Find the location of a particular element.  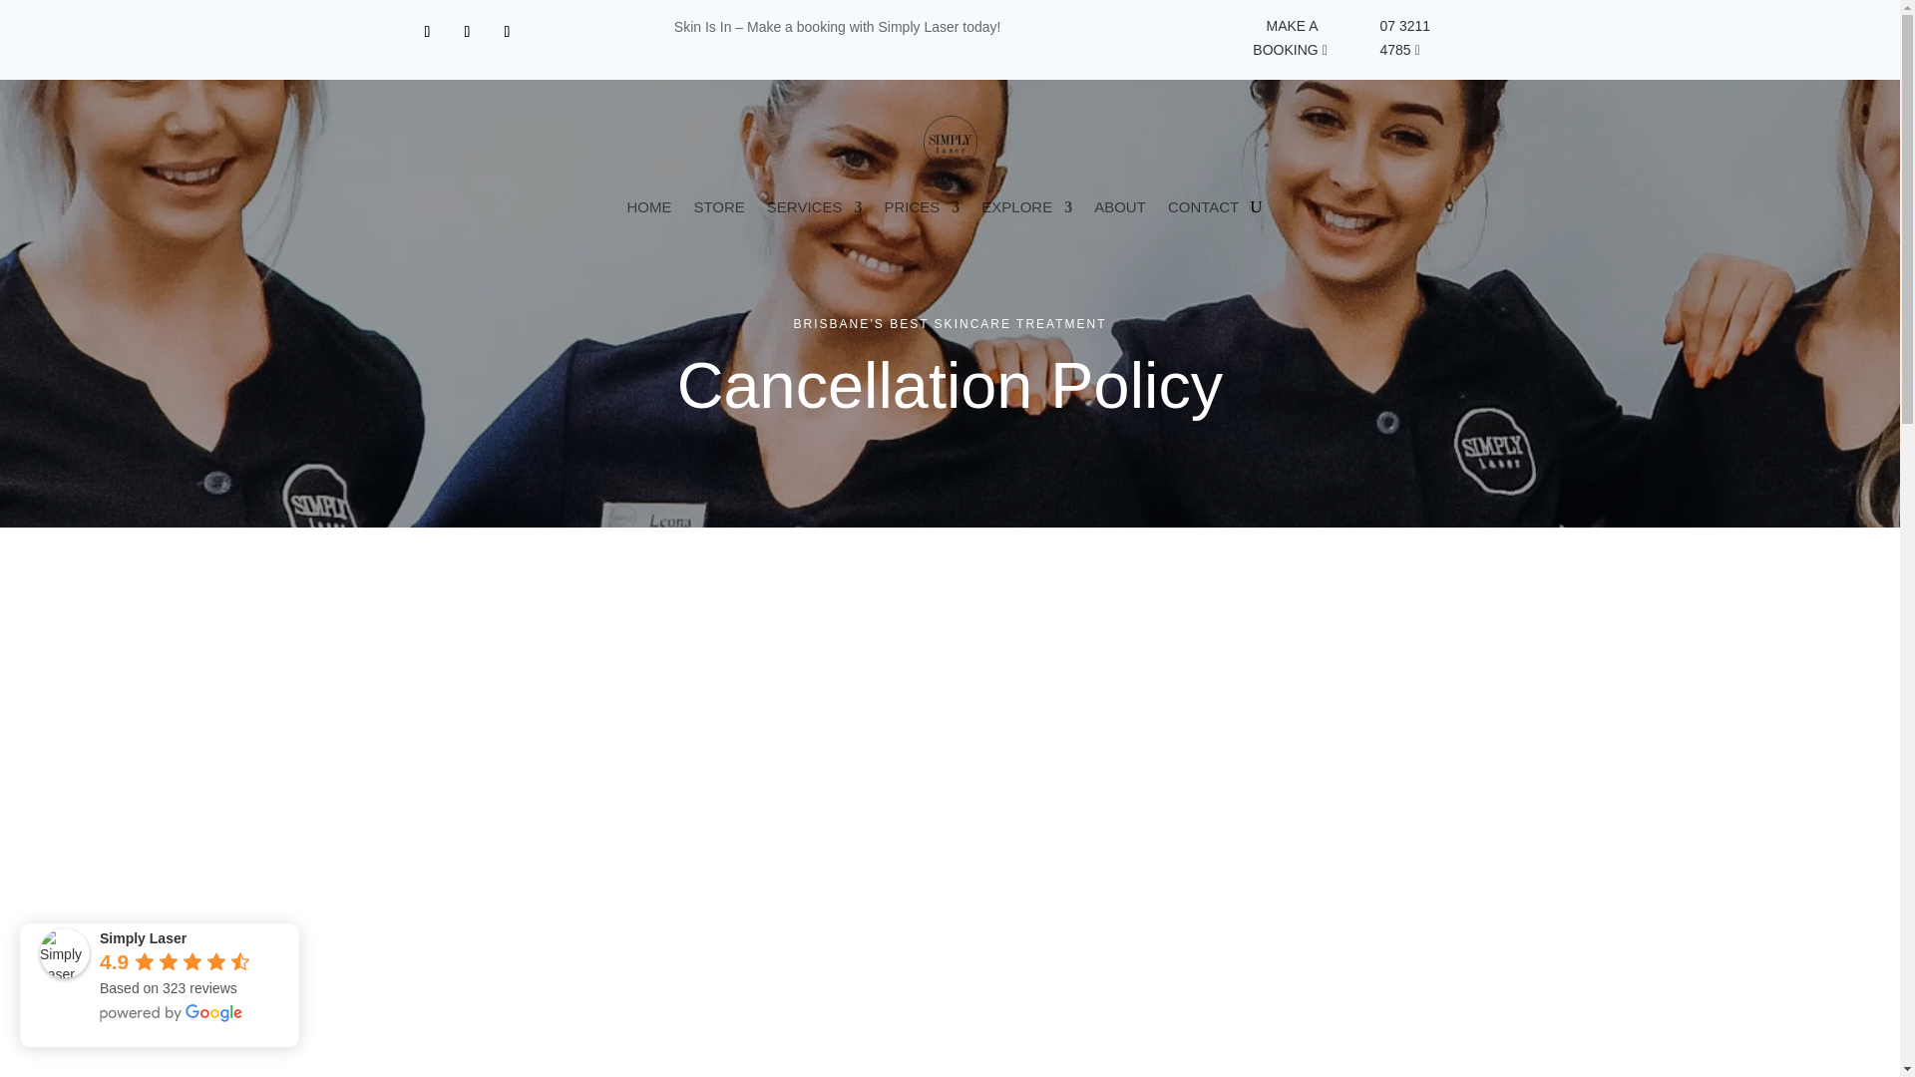

Follow on Instagram is located at coordinates (466, 32).